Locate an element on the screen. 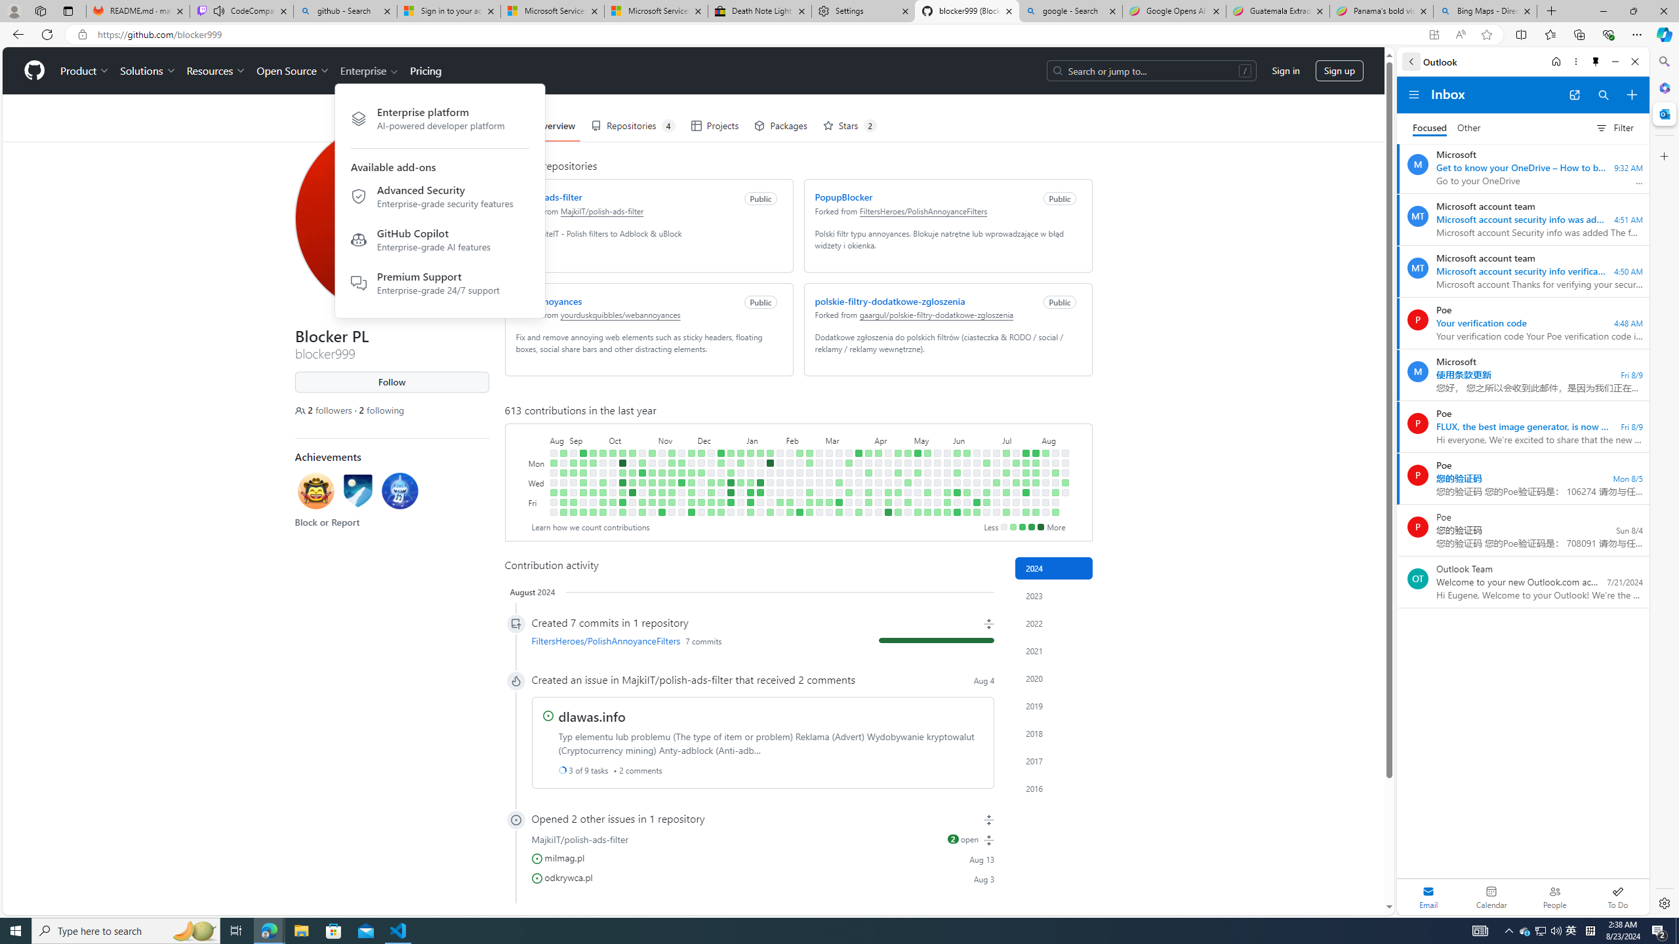 The image size is (1679, 944). 2 contributions on August 21st. is located at coordinates (553, 463).